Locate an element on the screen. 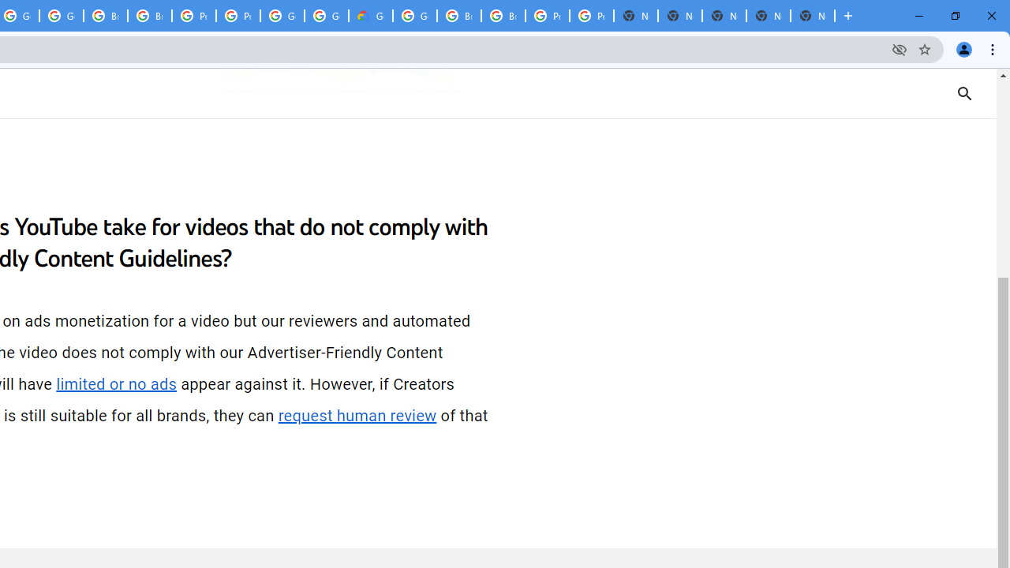  Chrome is located at coordinates (994, 49).